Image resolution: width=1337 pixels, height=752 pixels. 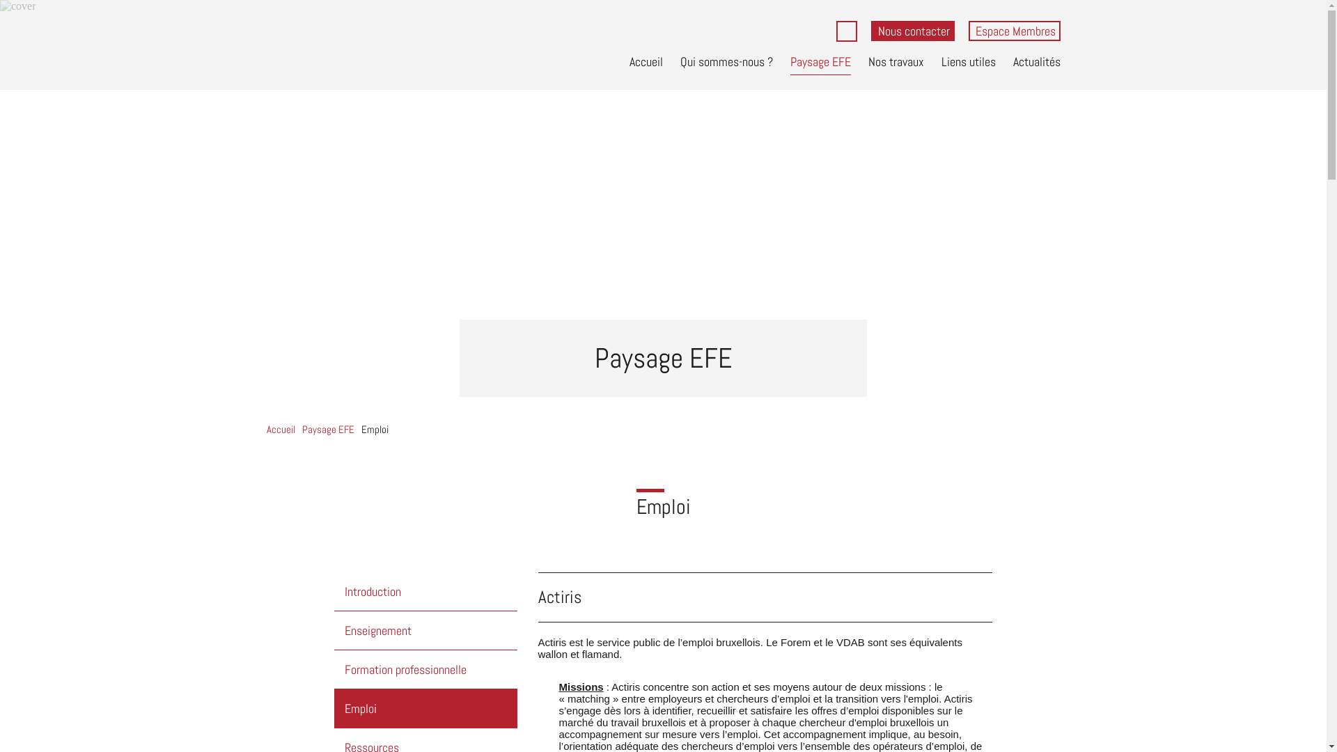 I want to click on Actiris, so click(x=559, y=557).